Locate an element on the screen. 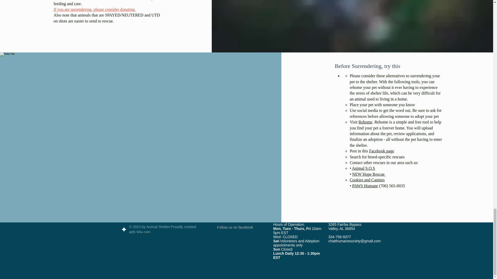 The height and width of the screenshot is (279, 497). Facebook Like is located at coordinates (241, 237).